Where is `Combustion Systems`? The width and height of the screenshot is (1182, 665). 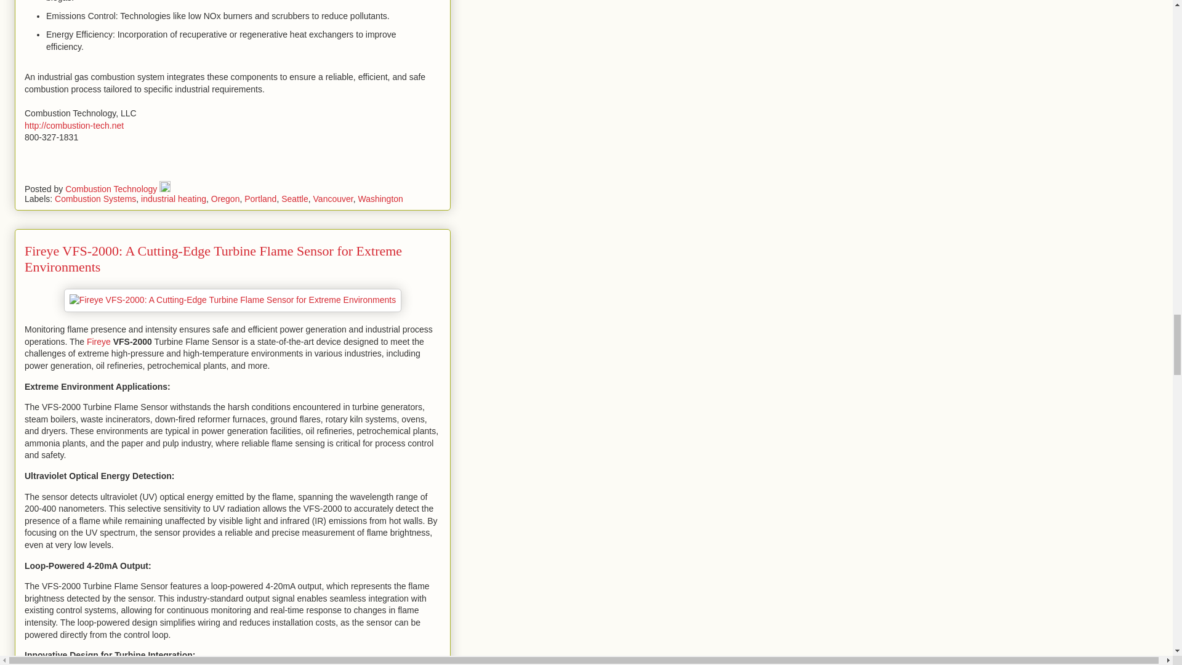 Combustion Systems is located at coordinates (95, 198).